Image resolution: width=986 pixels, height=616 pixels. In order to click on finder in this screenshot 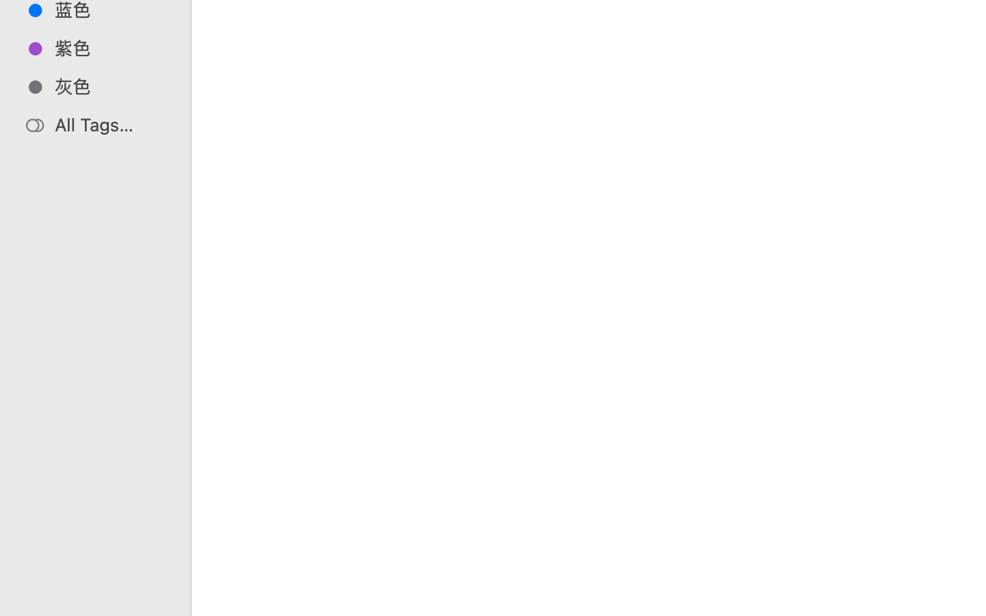, I will do `click(622, 559)`.